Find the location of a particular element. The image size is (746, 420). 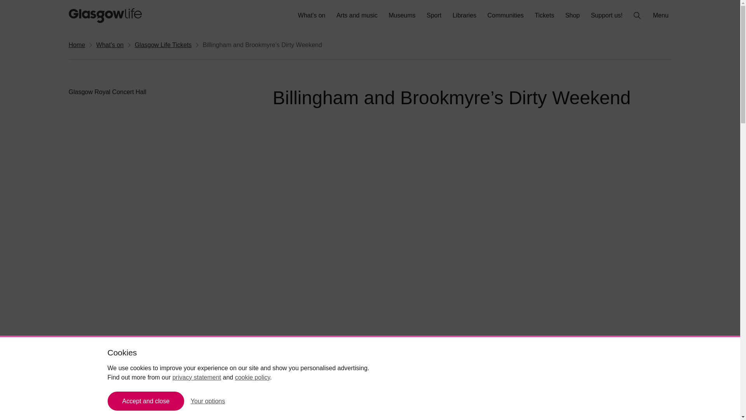

Museums is located at coordinates (402, 16).